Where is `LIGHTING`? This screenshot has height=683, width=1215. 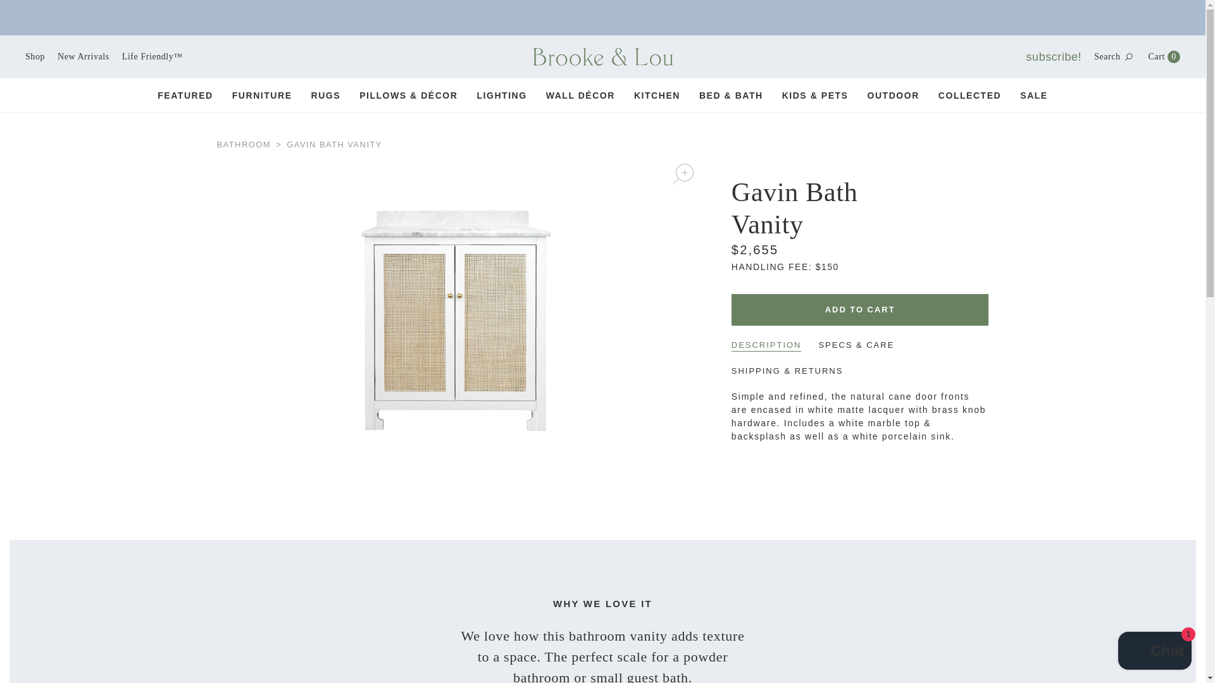
LIGHTING is located at coordinates (1054, 57).